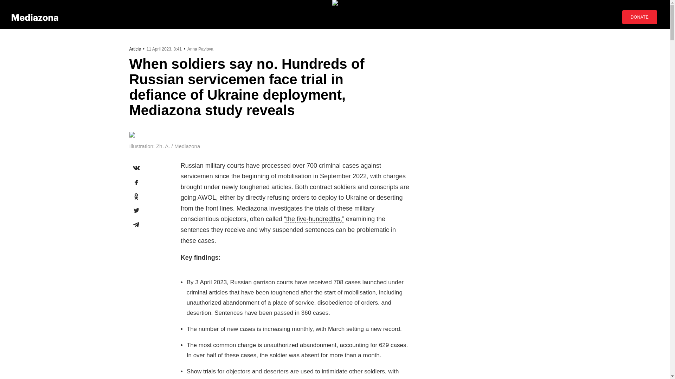 This screenshot has height=379, width=675. What do you see at coordinates (200, 49) in the screenshot?
I see `Anna Pavlova` at bounding box center [200, 49].